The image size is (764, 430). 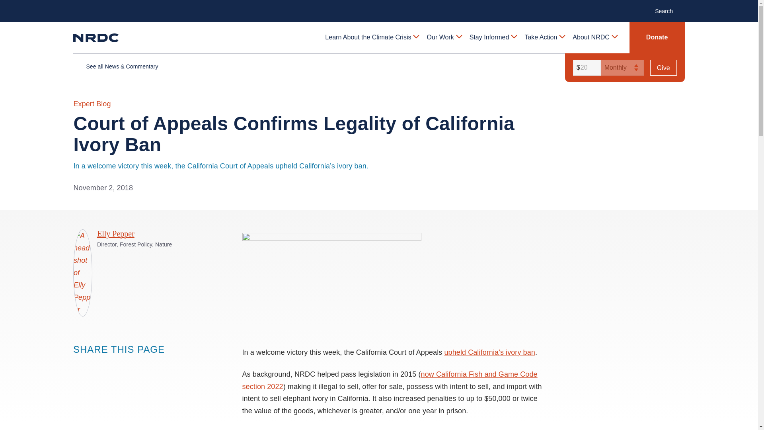 What do you see at coordinates (95, 364) in the screenshot?
I see `Share this page block` at bounding box center [95, 364].